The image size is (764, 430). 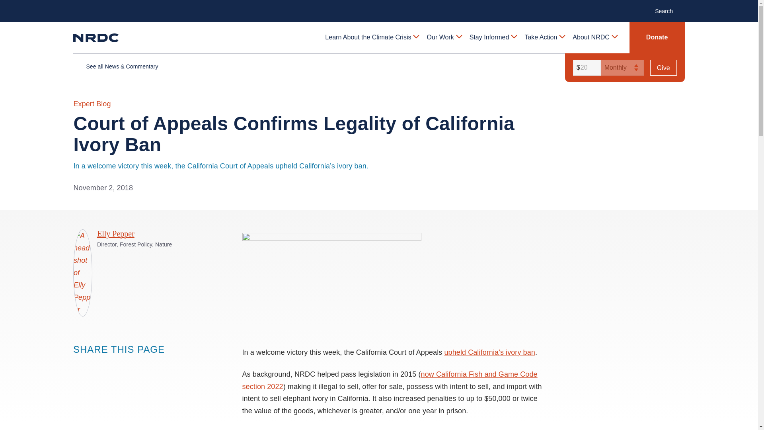 What do you see at coordinates (95, 364) in the screenshot?
I see `Share this page block` at bounding box center [95, 364].